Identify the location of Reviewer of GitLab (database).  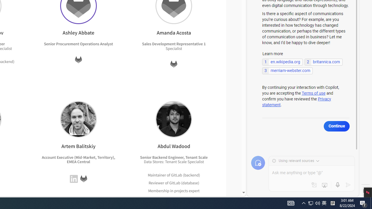
(174, 183).